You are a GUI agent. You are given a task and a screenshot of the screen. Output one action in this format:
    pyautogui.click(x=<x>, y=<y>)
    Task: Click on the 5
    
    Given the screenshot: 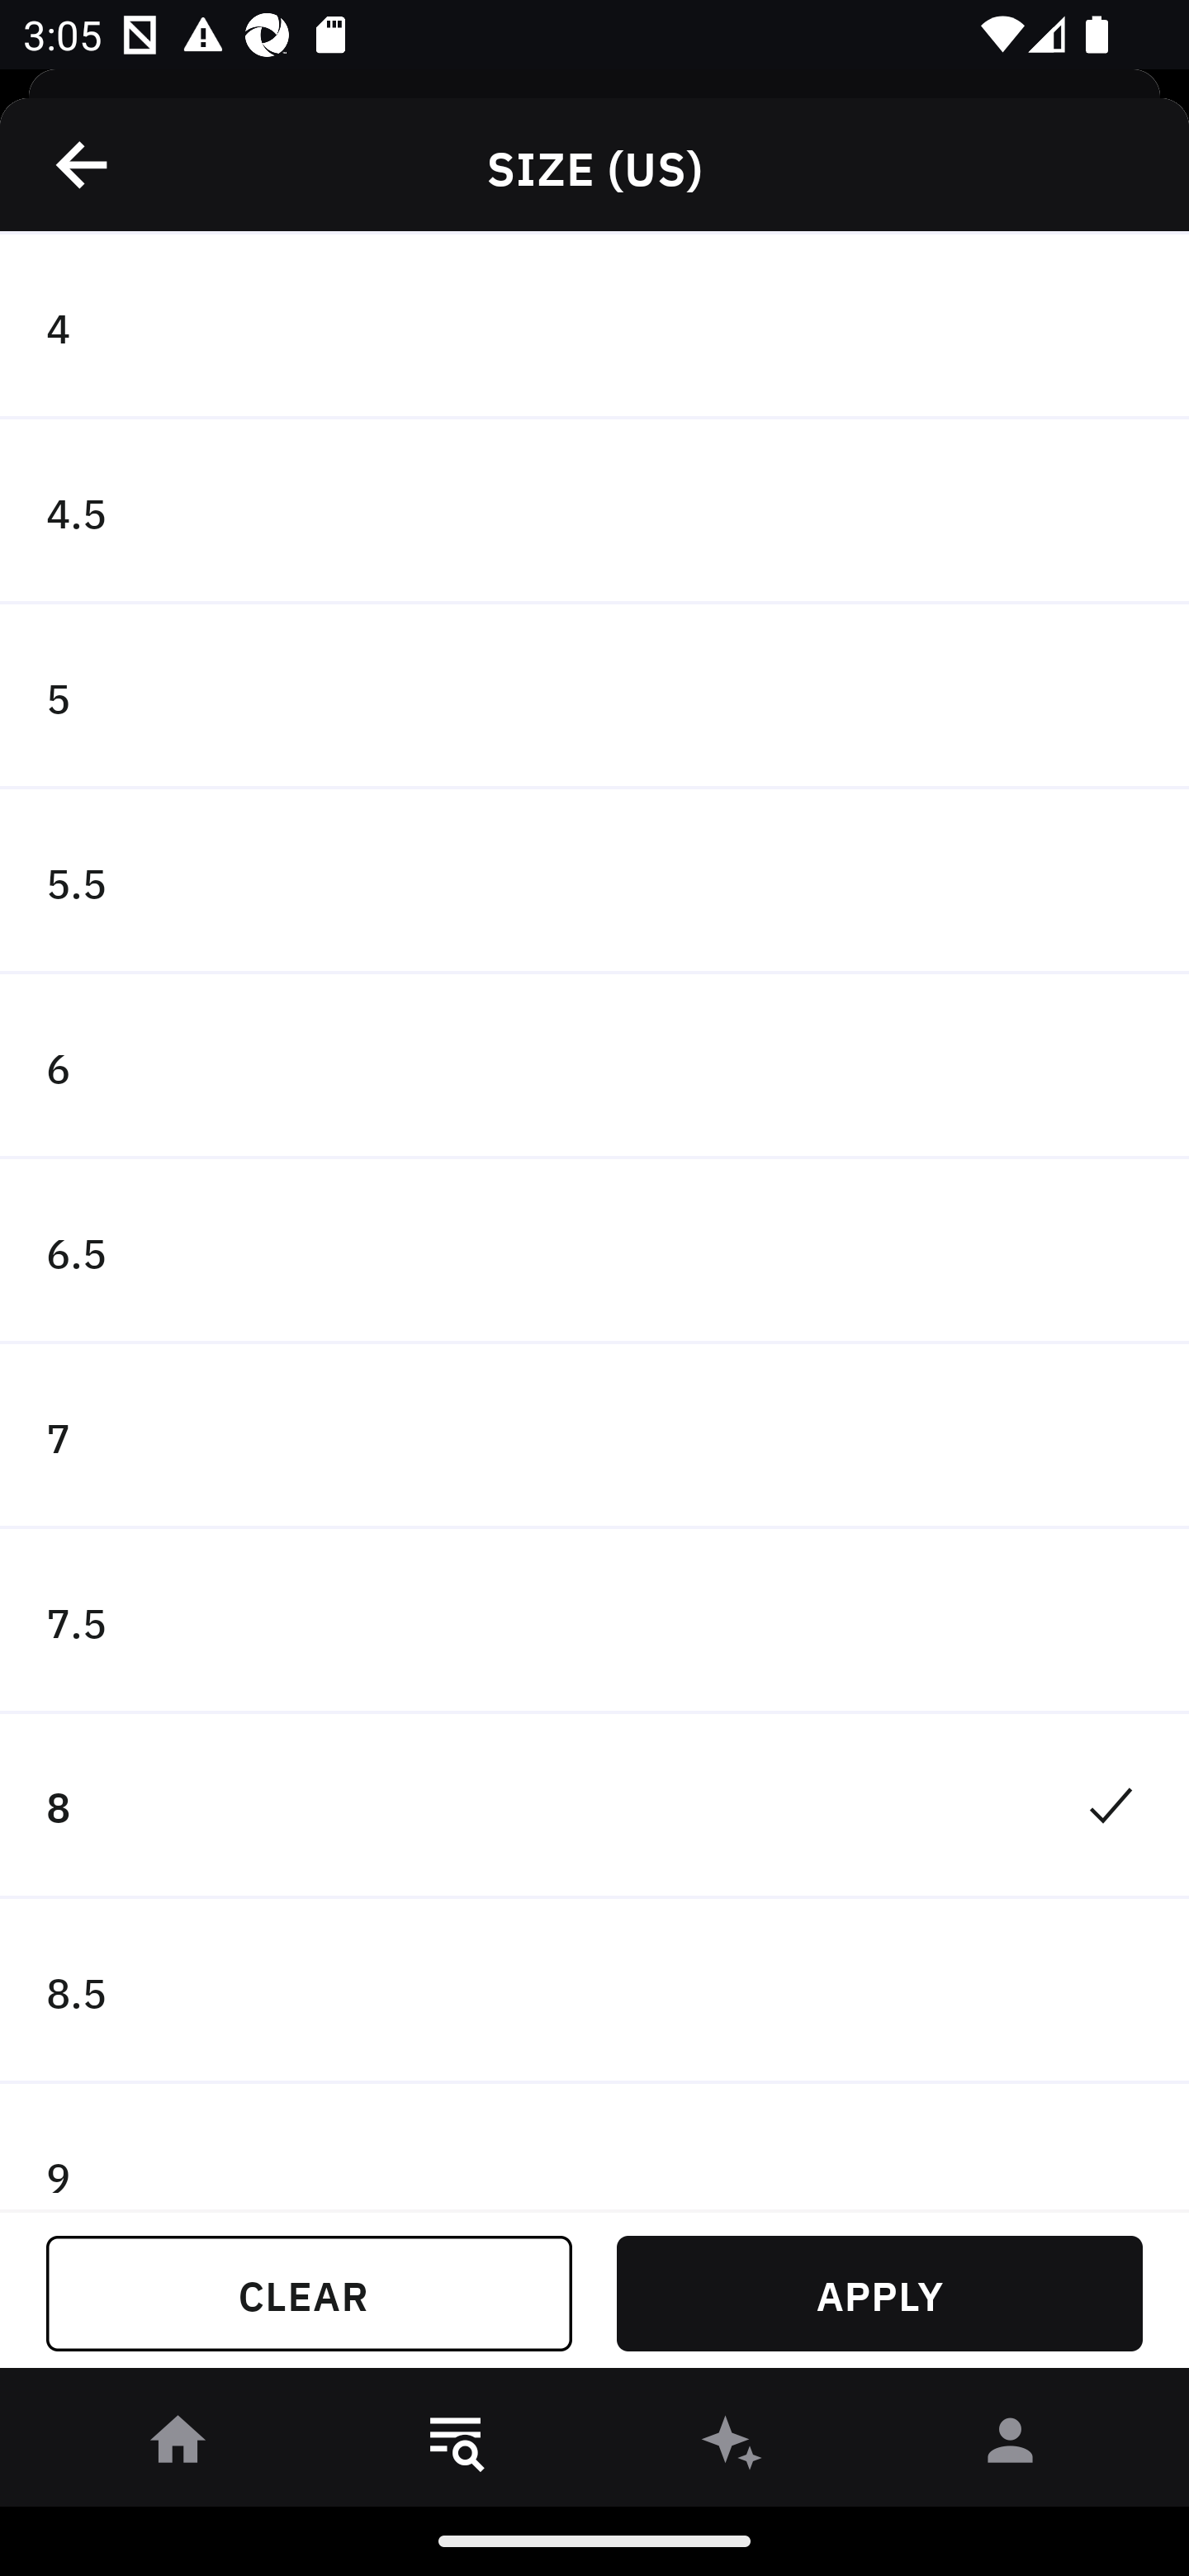 What is the action you would take?
    pyautogui.click(x=594, y=697)
    